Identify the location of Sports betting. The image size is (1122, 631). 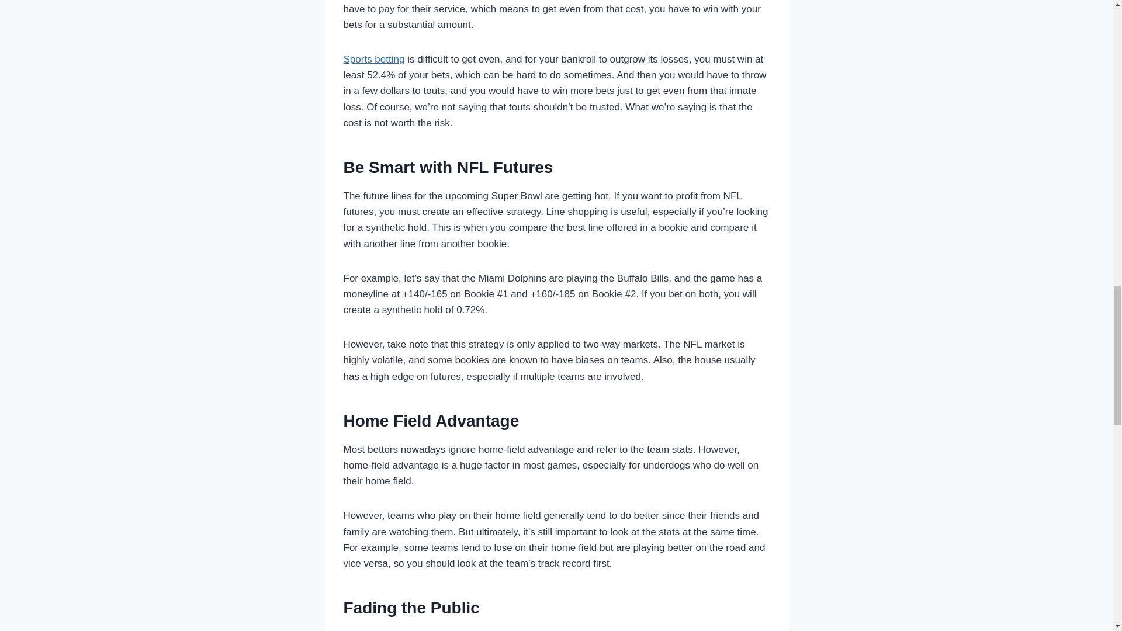
(374, 59).